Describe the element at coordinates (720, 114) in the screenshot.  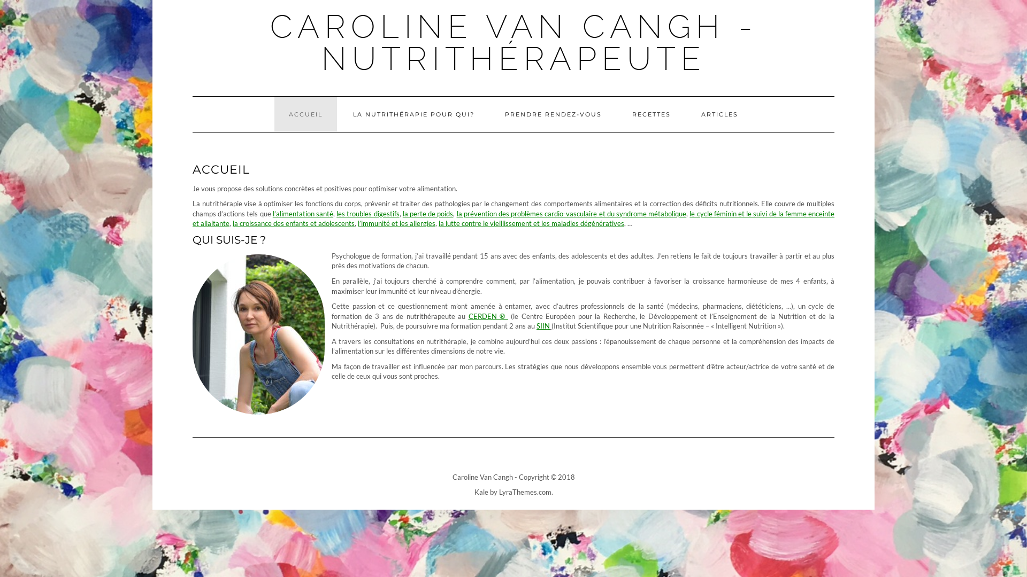
I see `ARTICLES` at that location.